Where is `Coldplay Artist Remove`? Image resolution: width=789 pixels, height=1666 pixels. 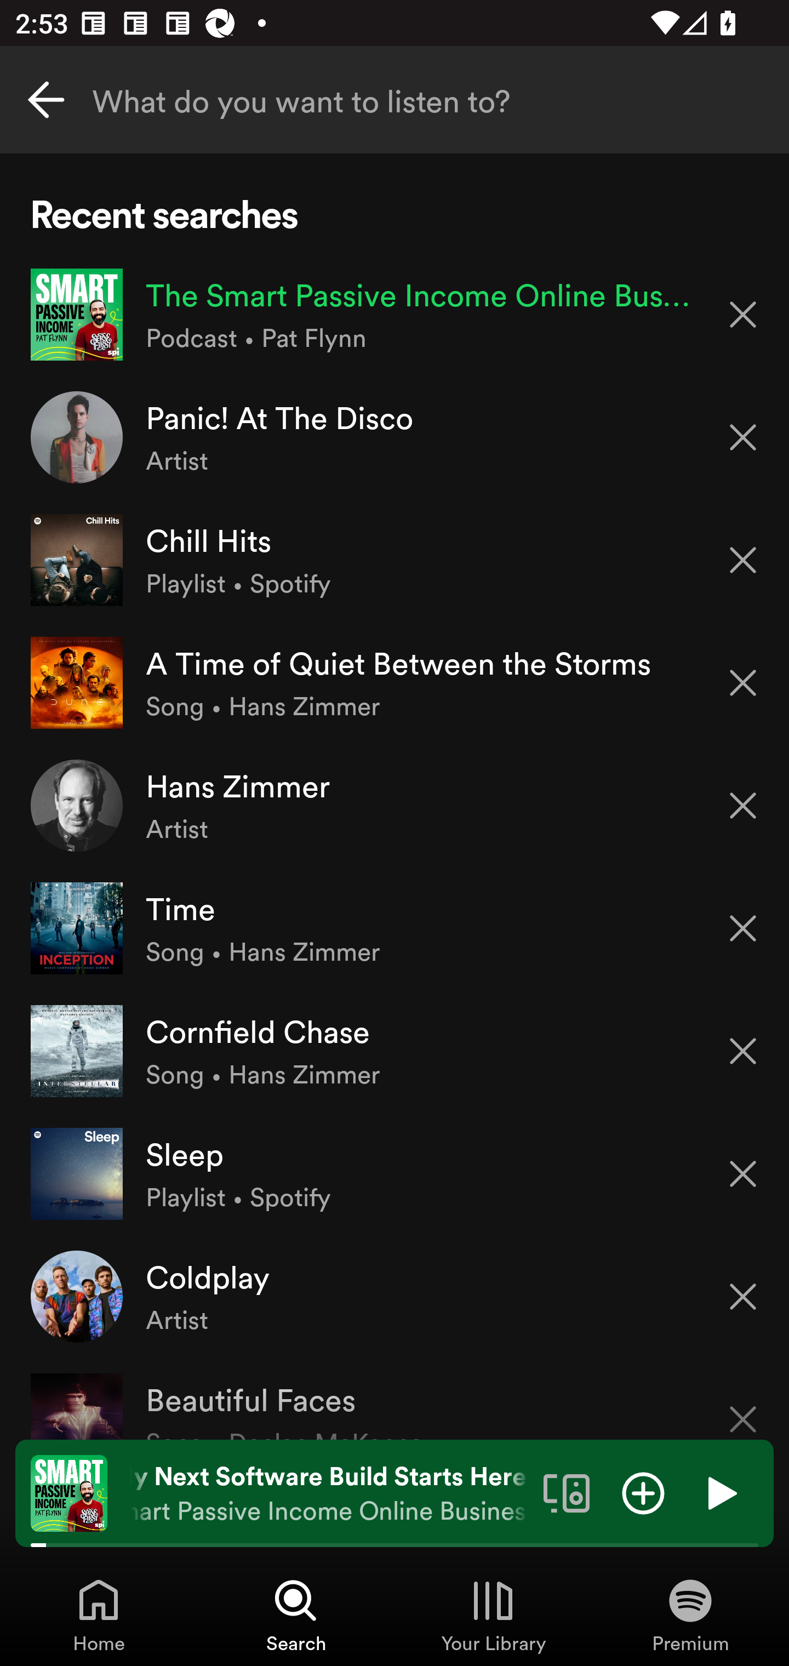 Coldplay Artist Remove is located at coordinates (395, 1296).